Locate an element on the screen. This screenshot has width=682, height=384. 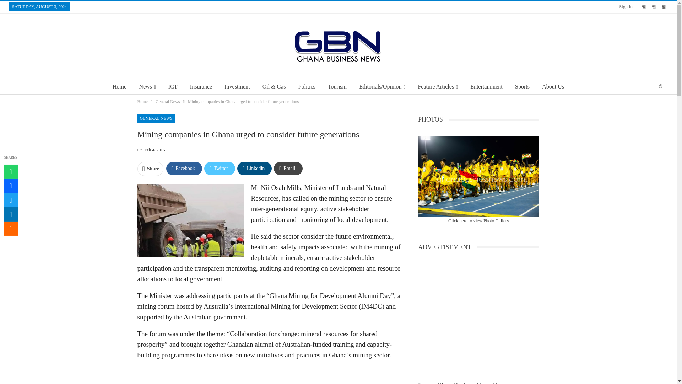
Feature Articles is located at coordinates (438, 87).